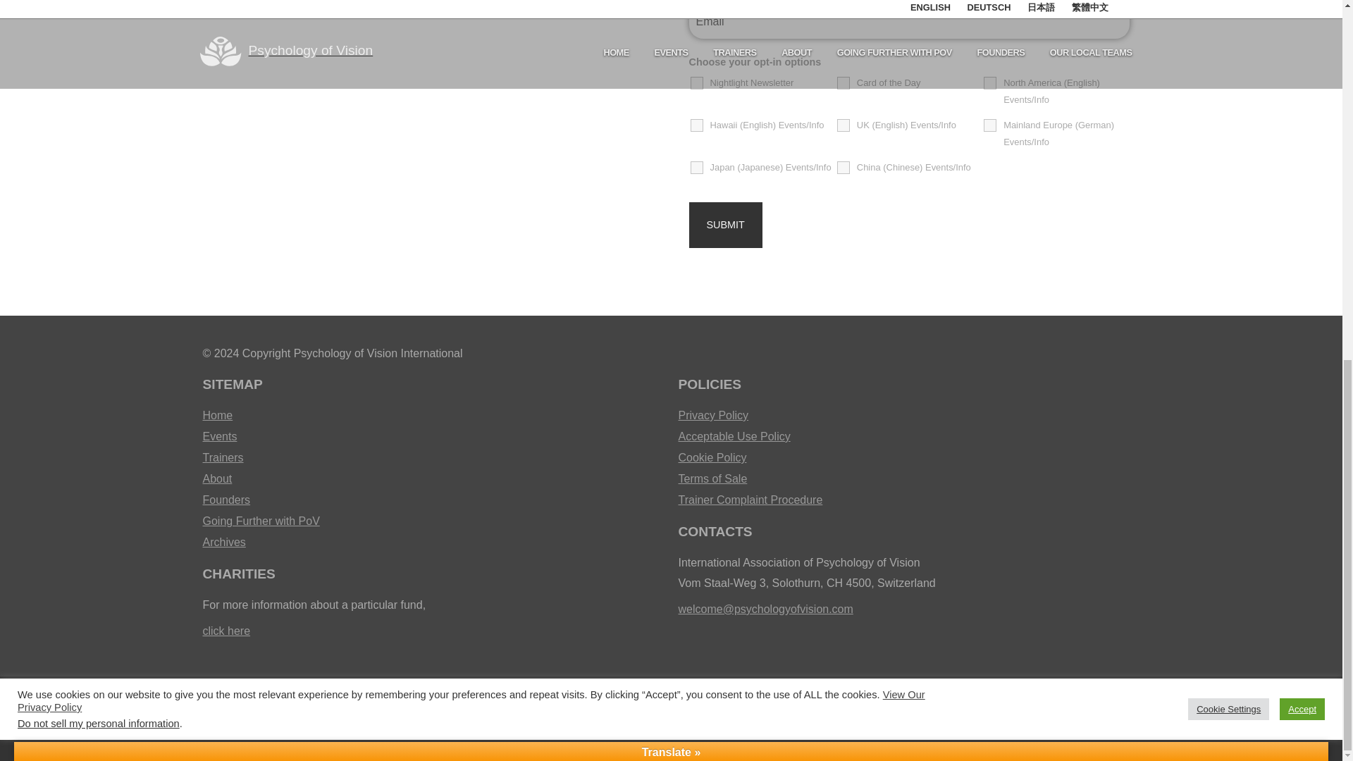  I want to click on Going Further with PoV, so click(433, 521).